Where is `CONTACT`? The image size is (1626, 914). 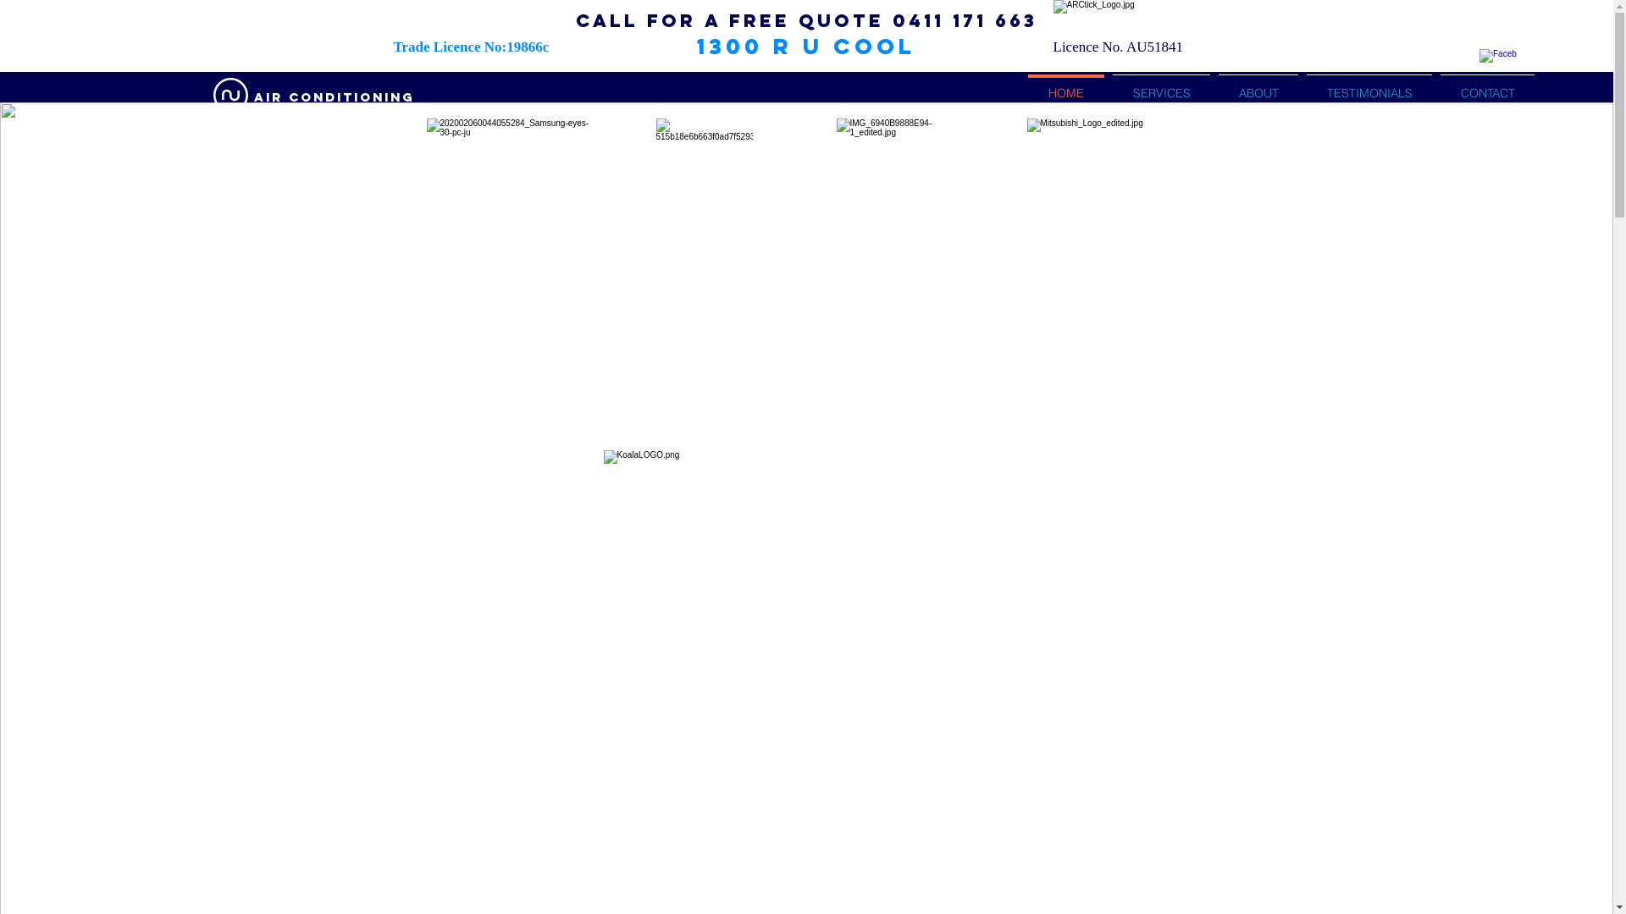 CONTACT is located at coordinates (1487, 86).